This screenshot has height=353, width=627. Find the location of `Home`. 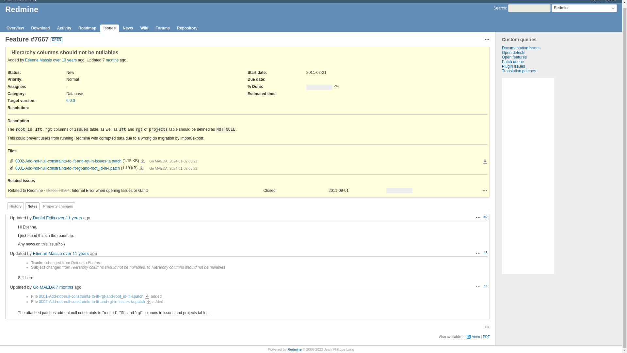

Home is located at coordinates (8, 1).